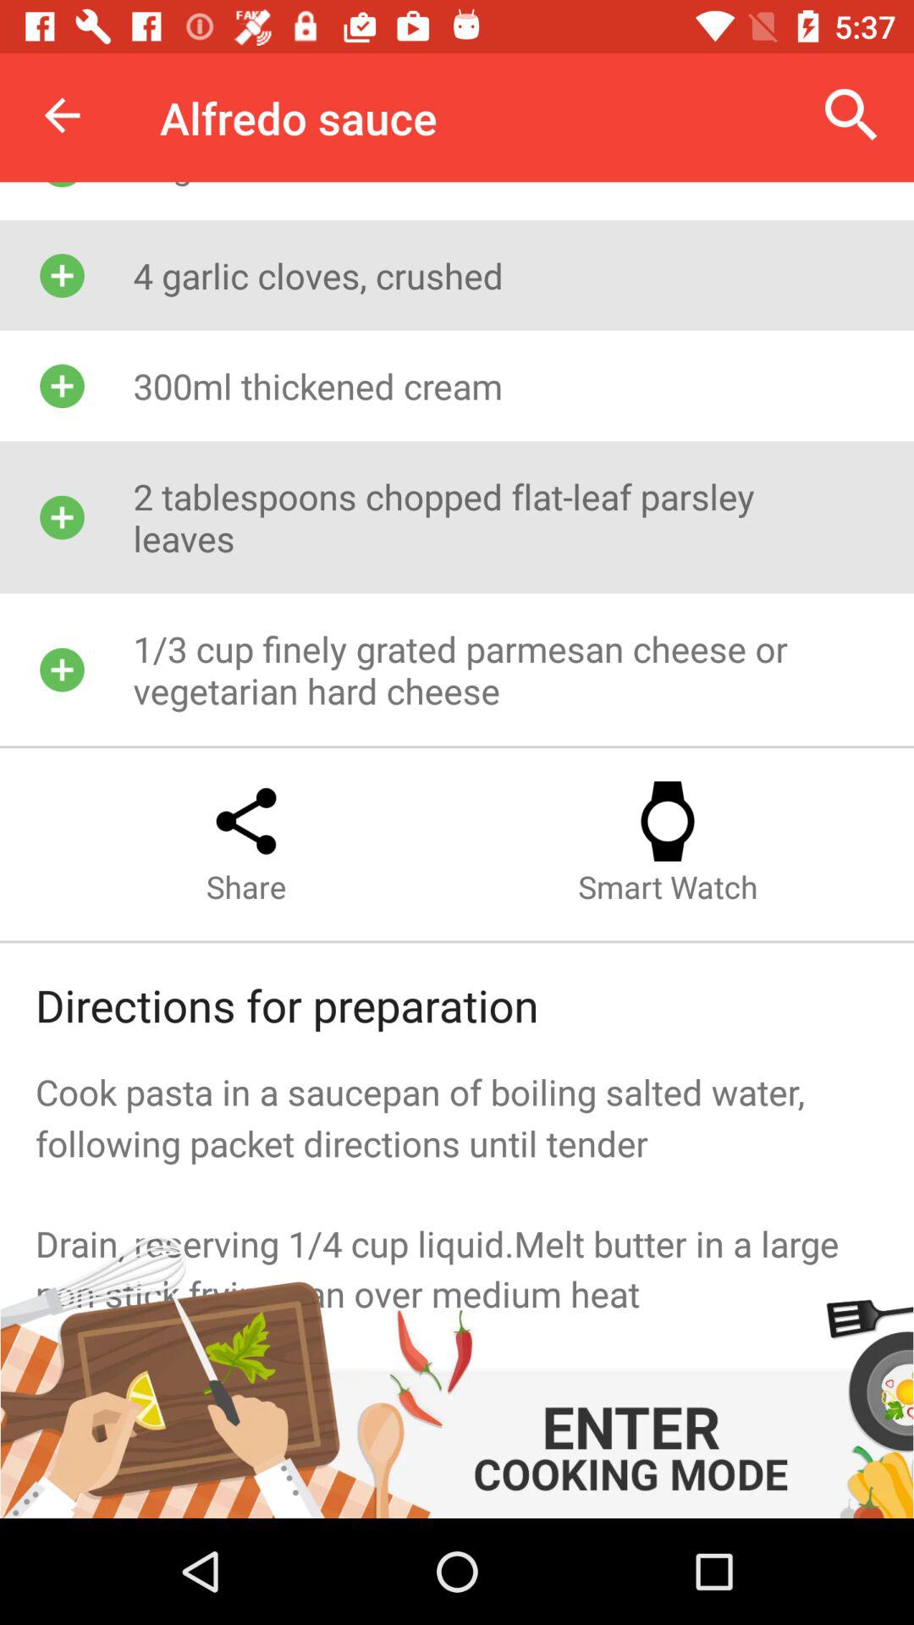  I want to click on open the item next to alfredo sauce item, so click(62, 115).